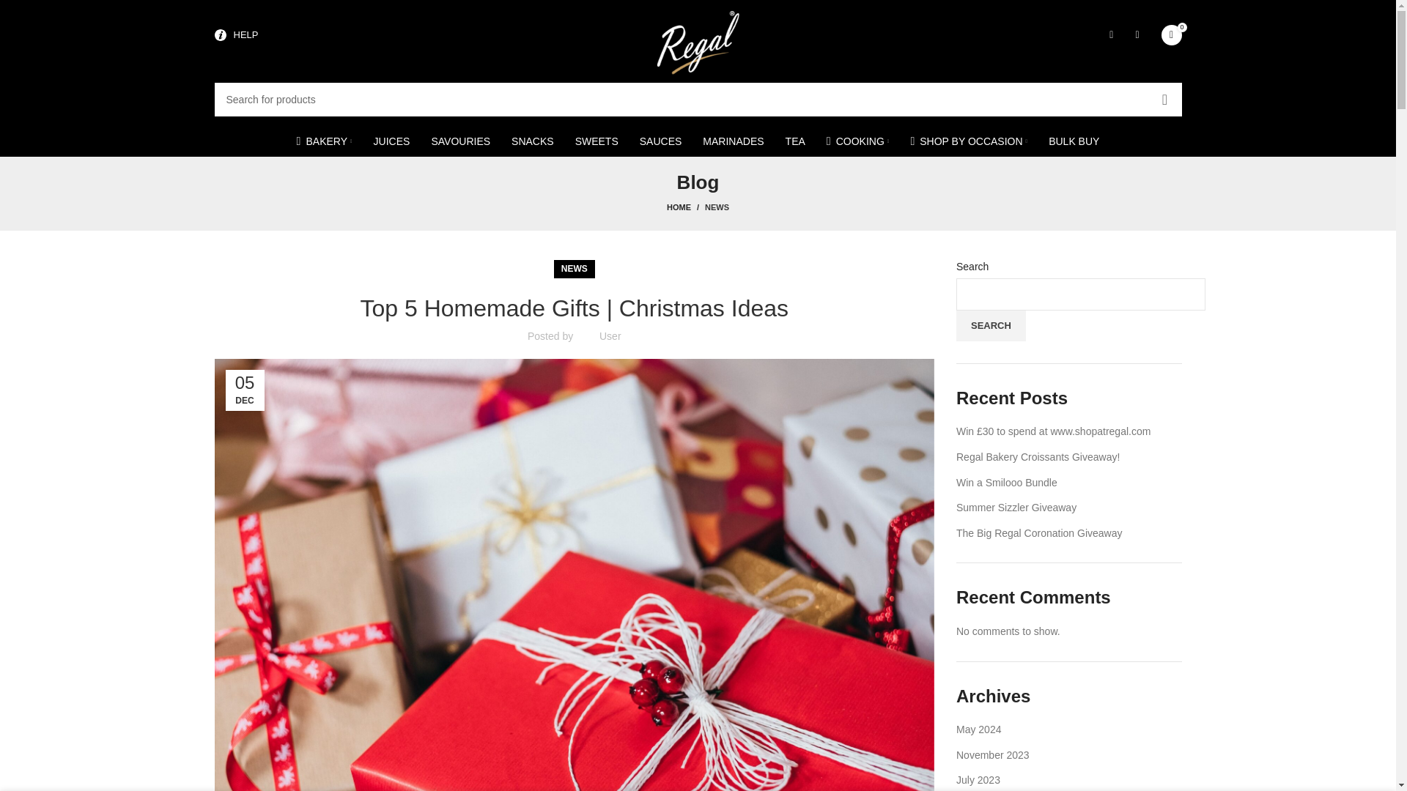  I want to click on BAKERY, so click(325, 141).